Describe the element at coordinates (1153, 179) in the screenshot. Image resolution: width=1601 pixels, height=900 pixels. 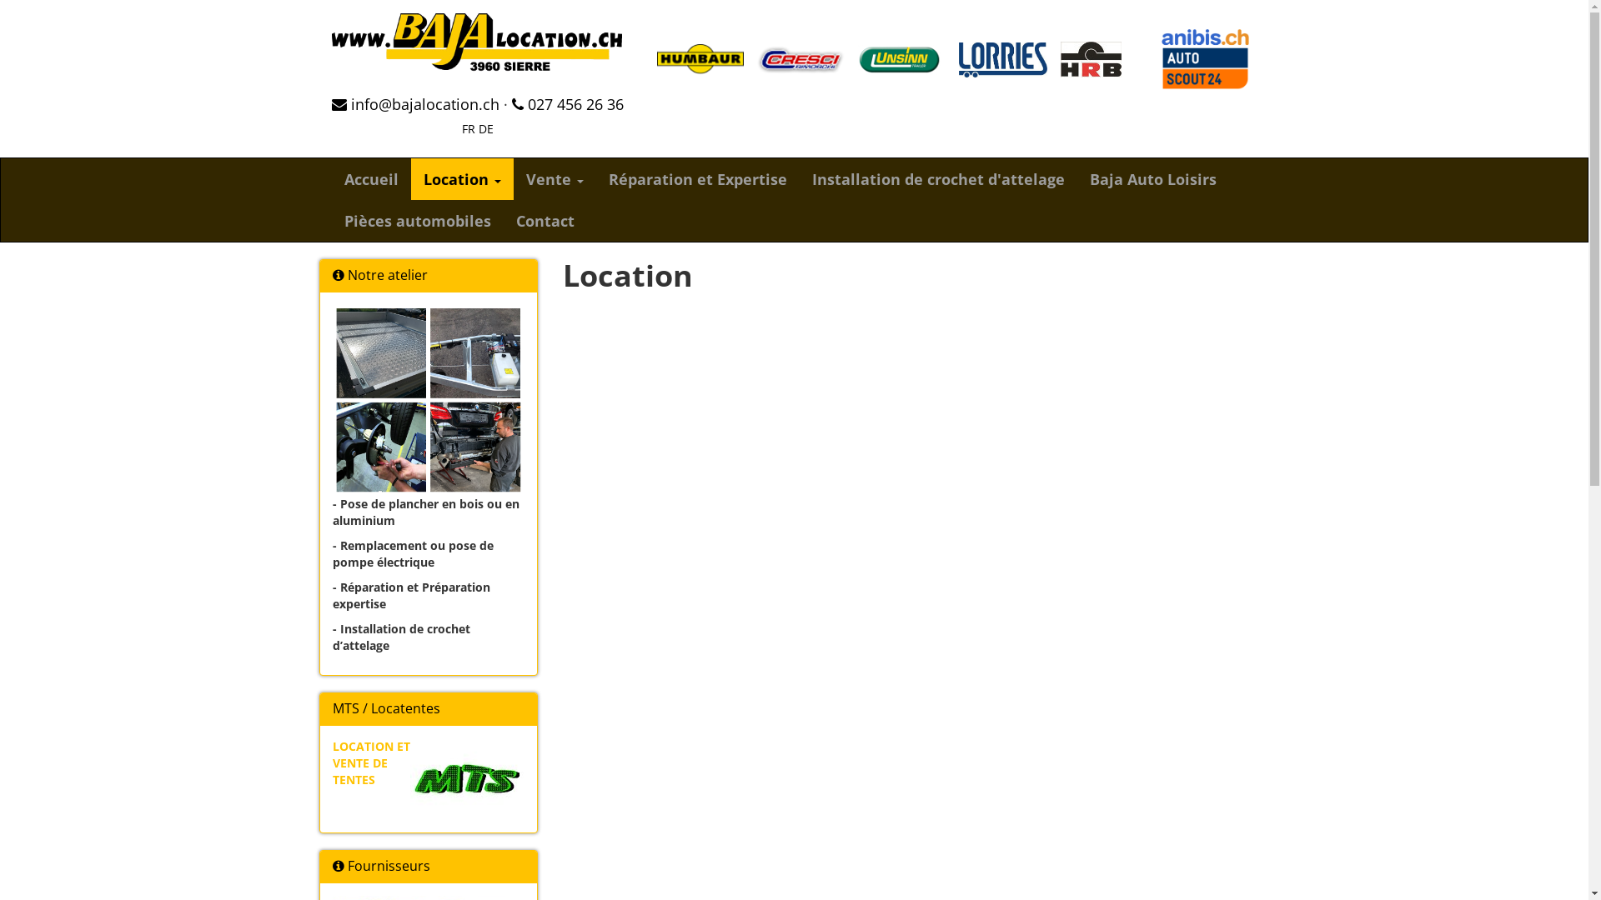
I see `Baja Auto Loisirs` at that location.